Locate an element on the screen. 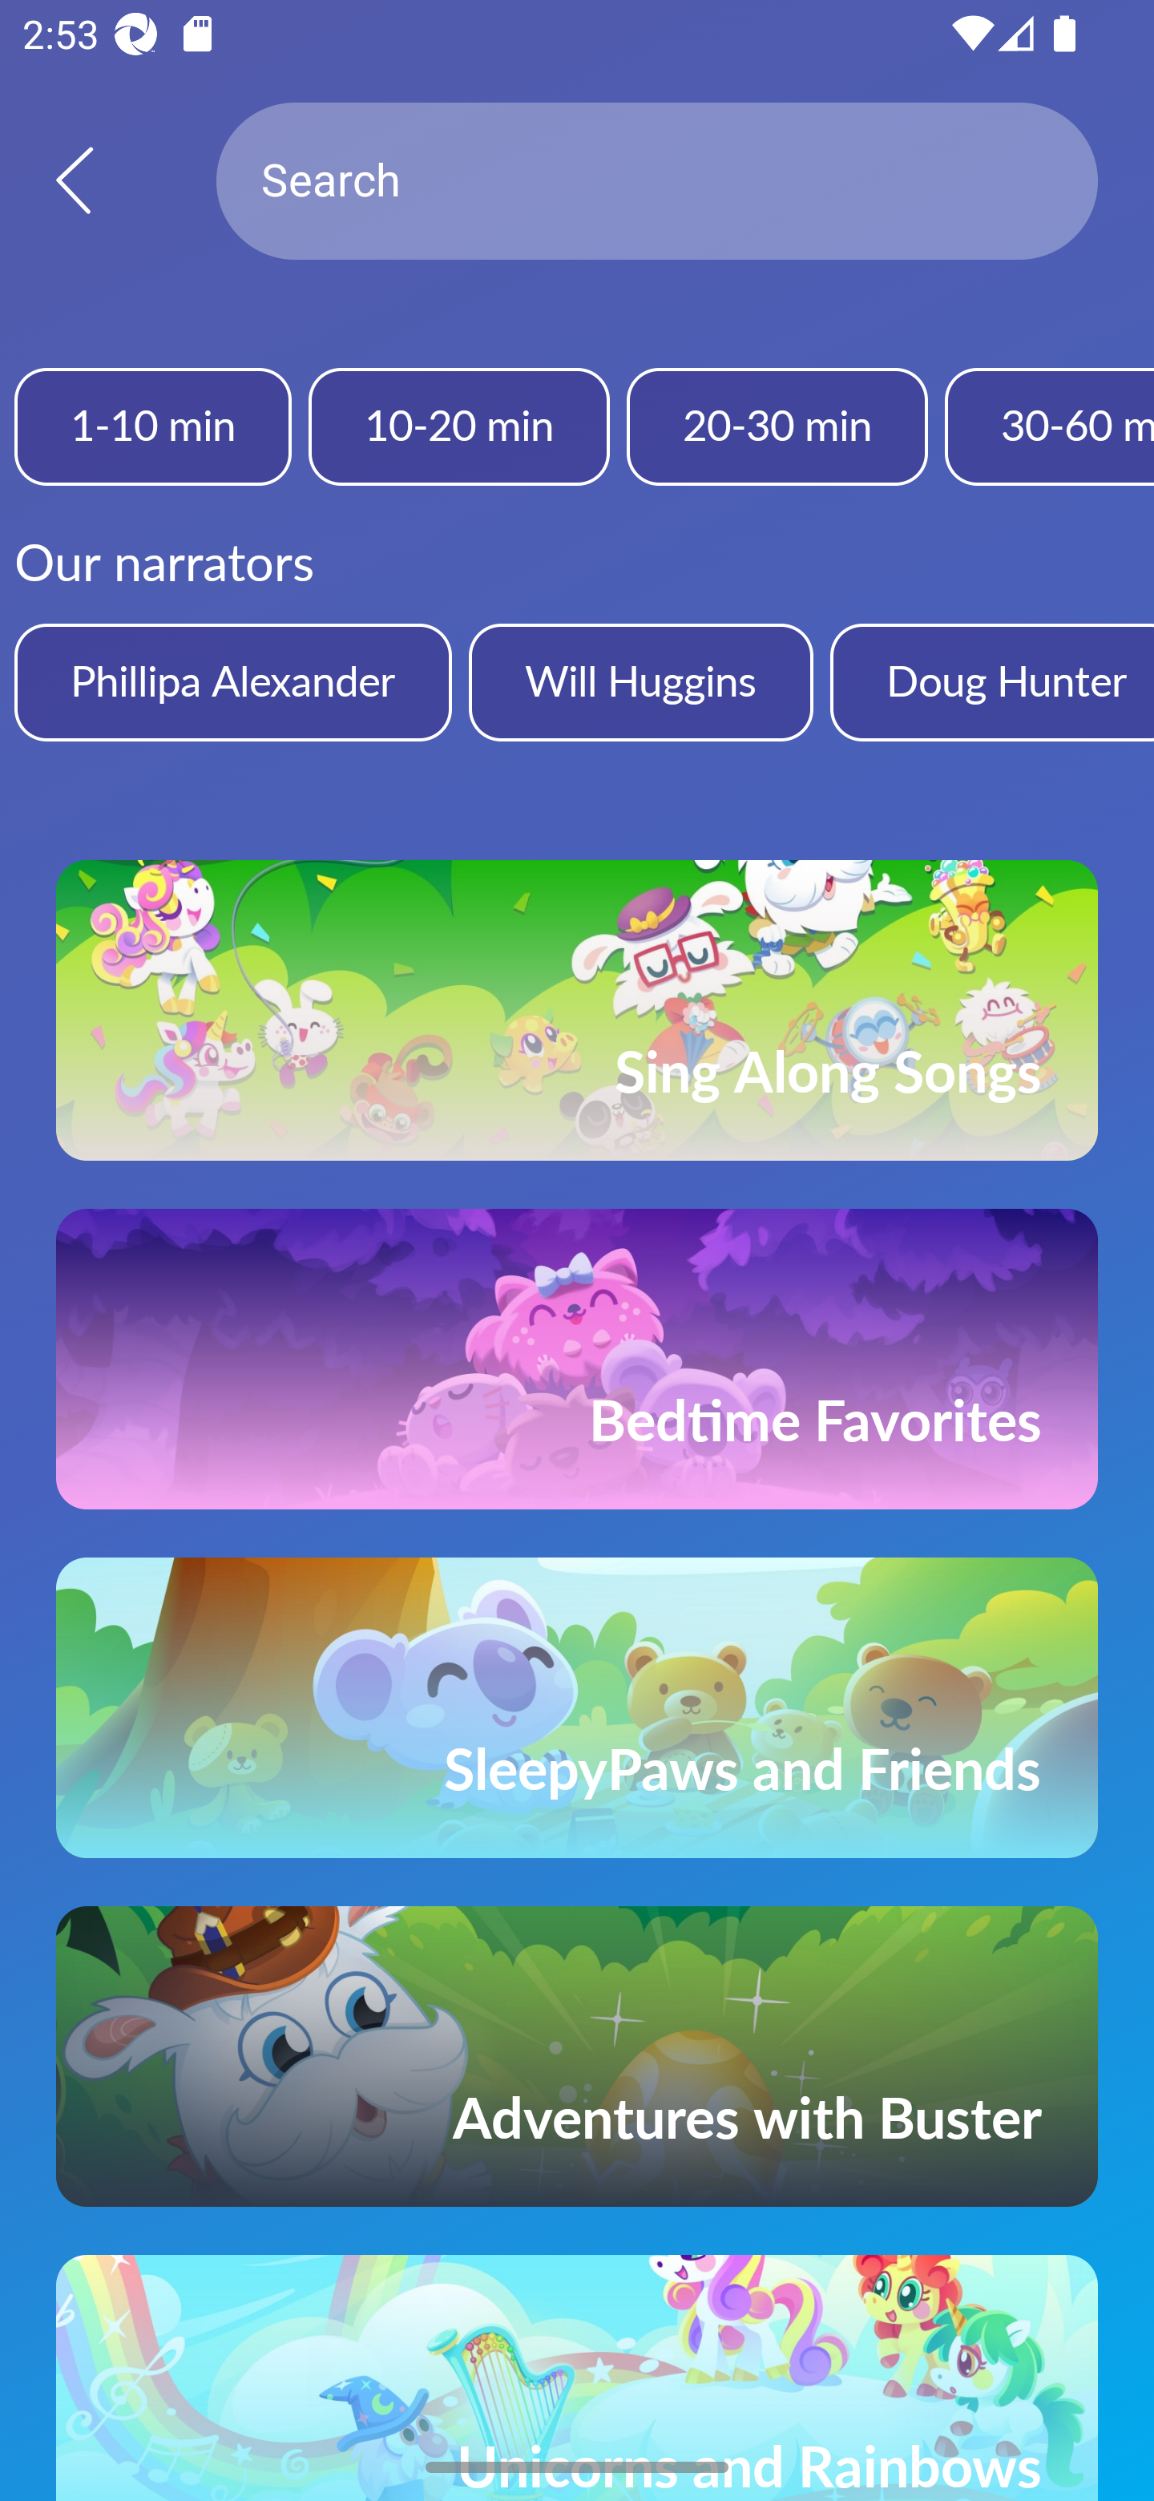 The width and height of the screenshot is (1154, 2501). Bedtime Favorites is located at coordinates (577, 1359).